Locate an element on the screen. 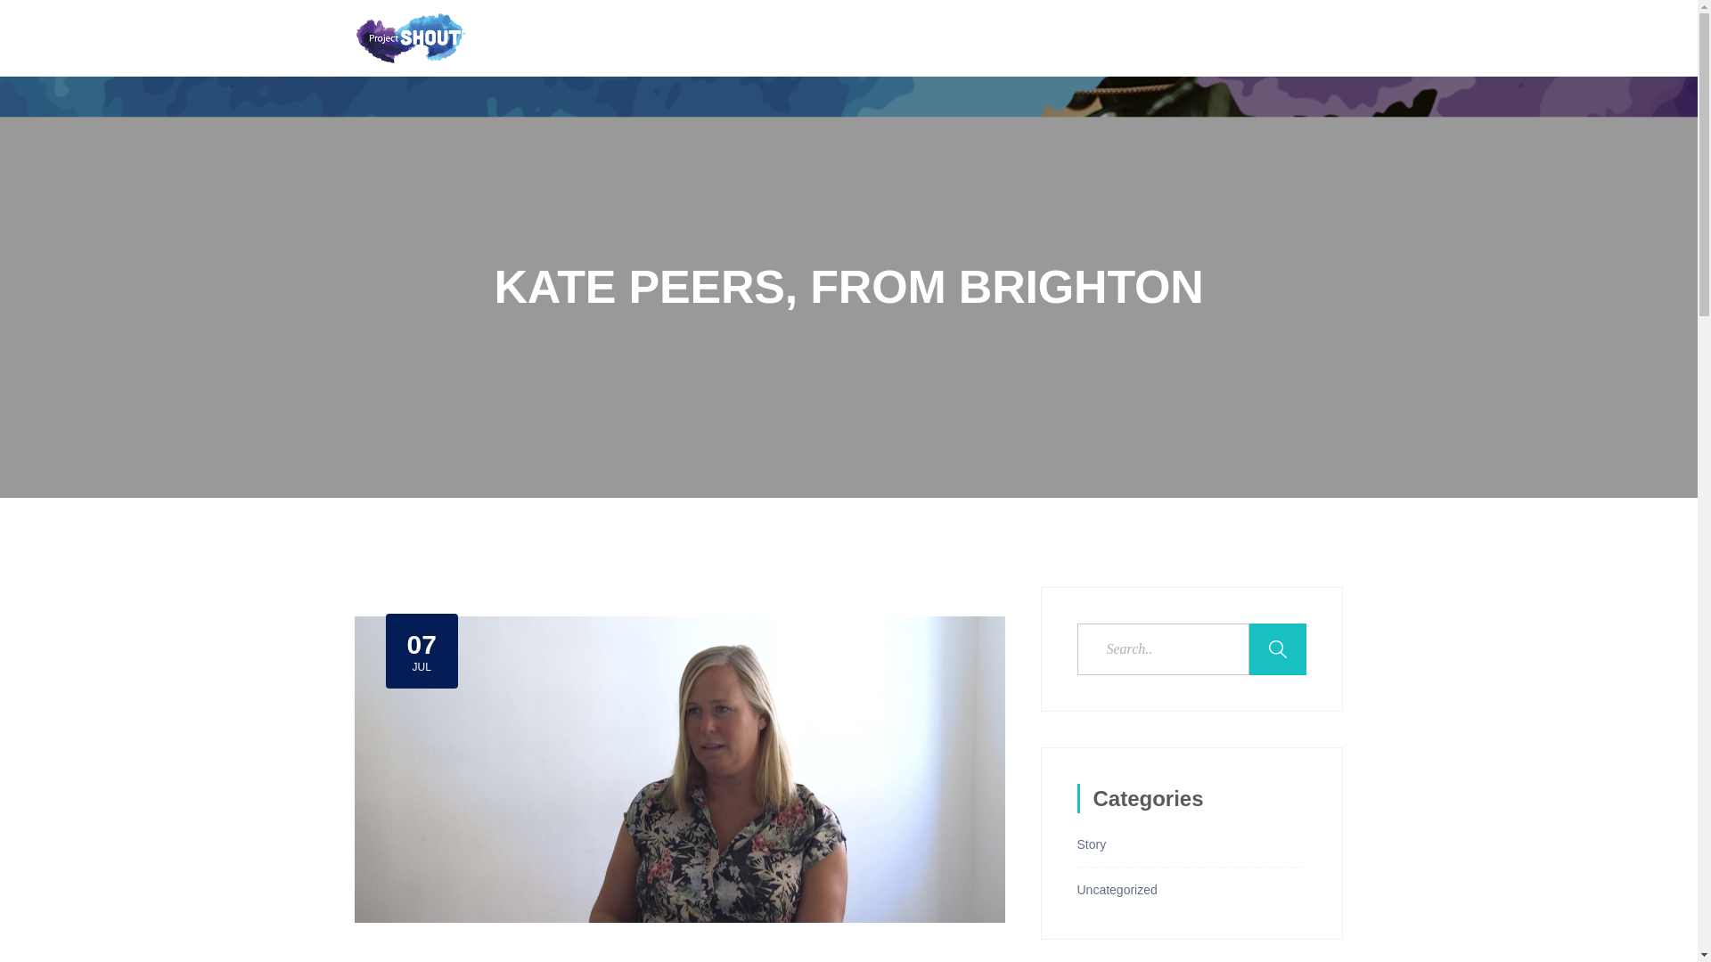 The height and width of the screenshot is (962, 1711). Story is located at coordinates (1091, 844).